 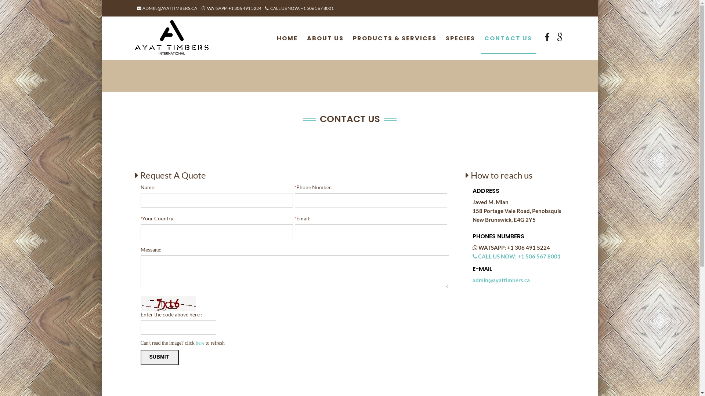 I want to click on ABOUT US, so click(x=325, y=45).